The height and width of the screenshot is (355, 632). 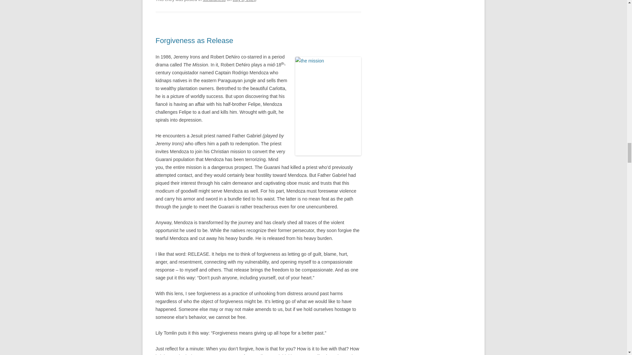 What do you see at coordinates (194, 41) in the screenshot?
I see `Forgiveness as Release` at bounding box center [194, 41].